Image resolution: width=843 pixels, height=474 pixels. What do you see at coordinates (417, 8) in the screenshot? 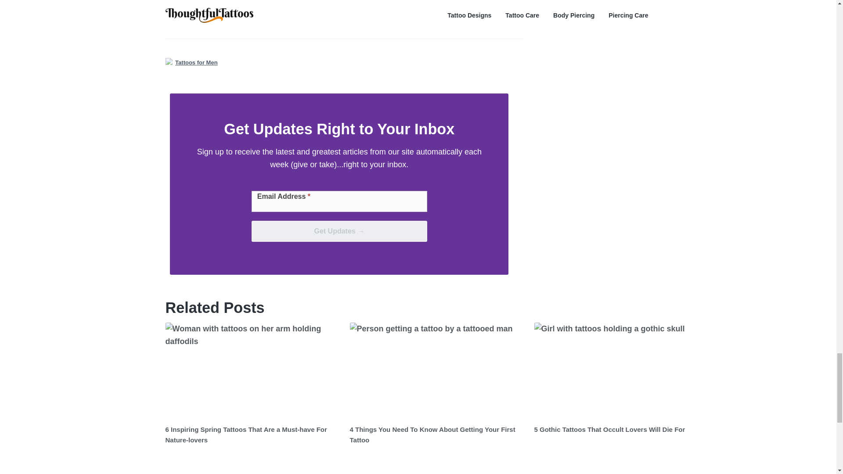
I see `Share on LinkedIn` at bounding box center [417, 8].